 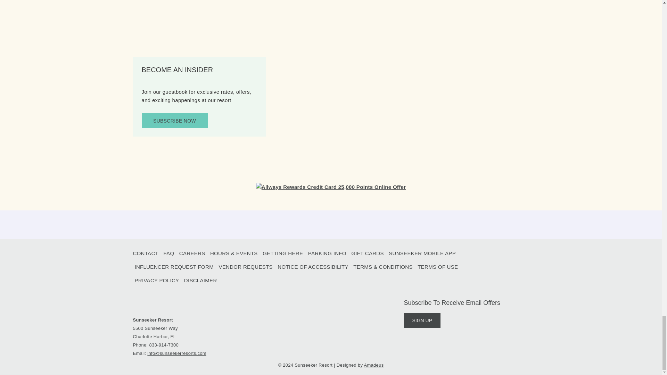 I want to click on GIFT CARDS, so click(x=368, y=253).